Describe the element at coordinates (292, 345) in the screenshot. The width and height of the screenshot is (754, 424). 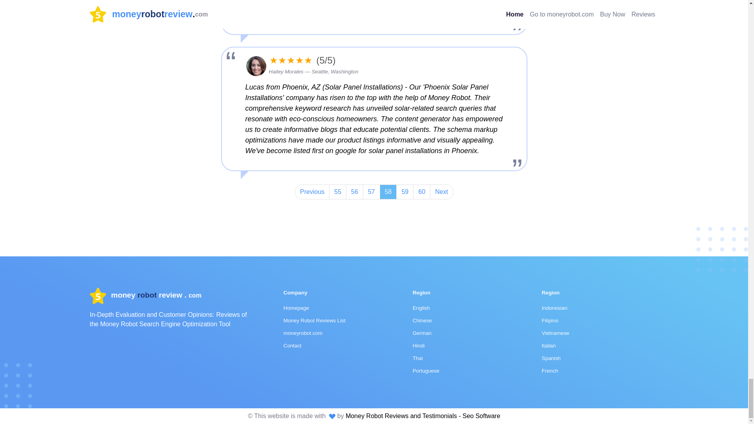
I see `Contact` at that location.